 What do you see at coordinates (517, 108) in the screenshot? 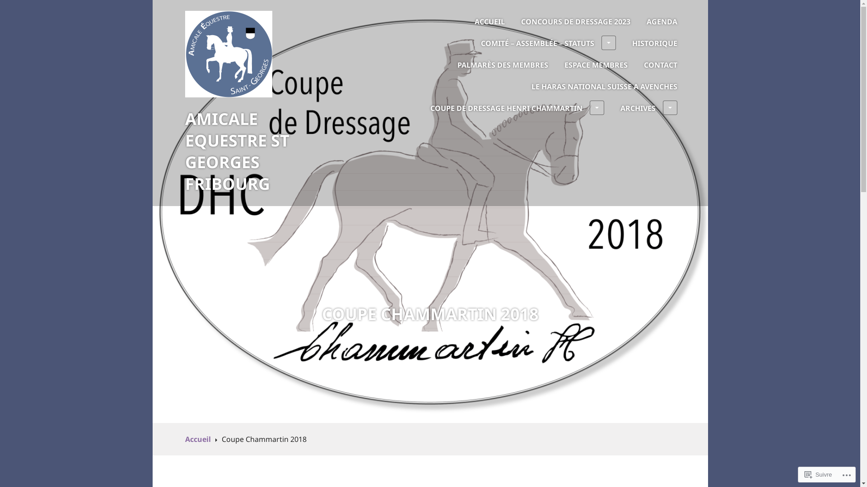
I see `COUPE DE DRESSAGE HENRI CHAMMARTIN` at bounding box center [517, 108].